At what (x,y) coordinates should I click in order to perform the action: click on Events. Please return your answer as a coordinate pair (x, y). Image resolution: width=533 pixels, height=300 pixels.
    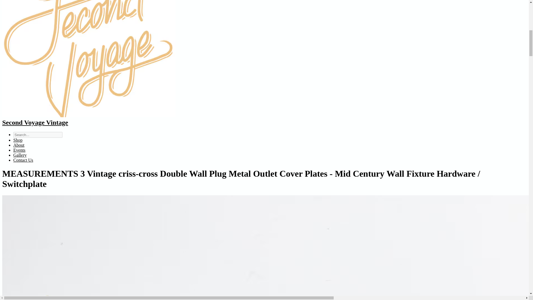
    Looking at the image, I should click on (19, 150).